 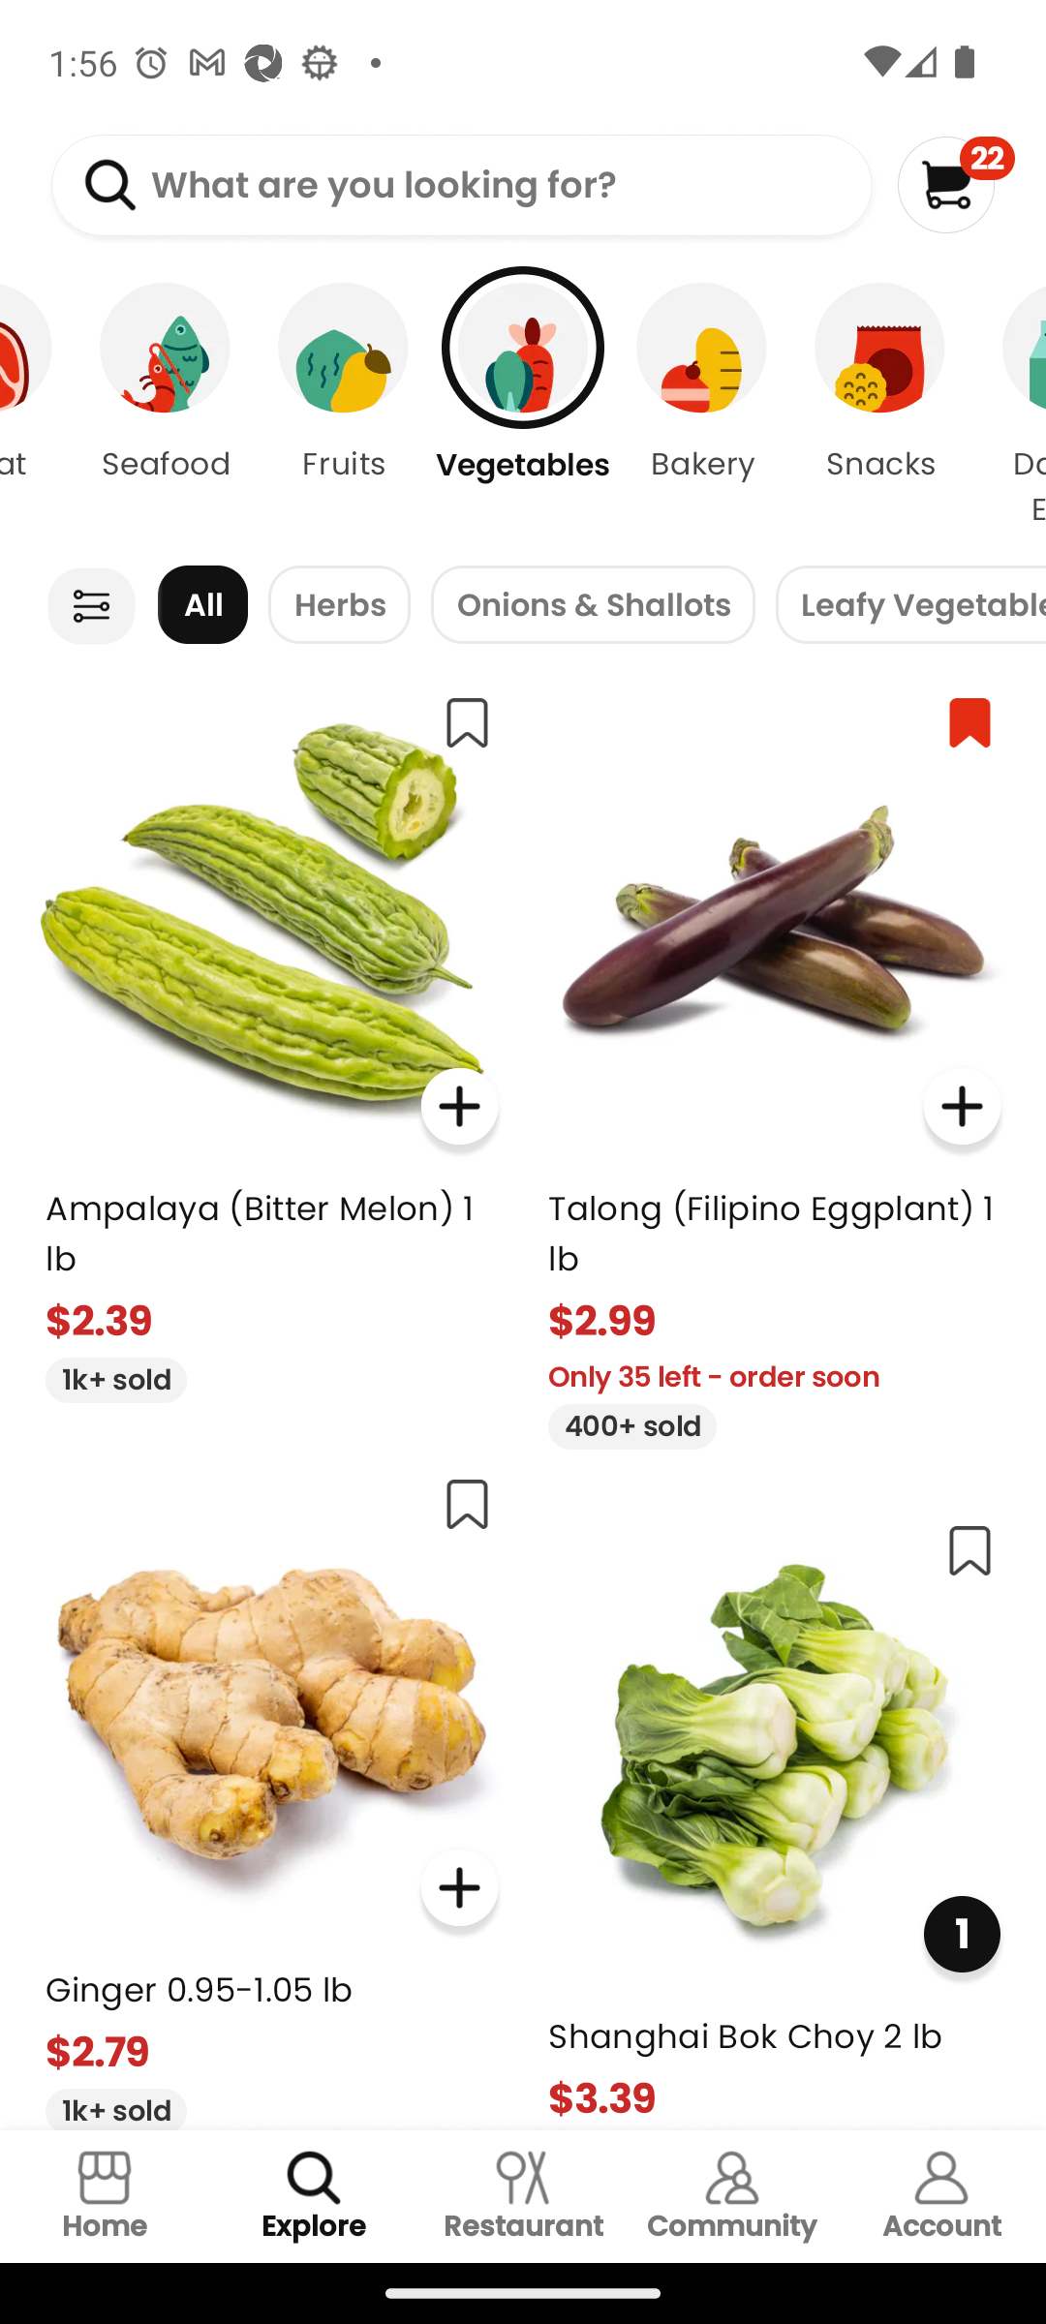 I want to click on Leafy Vegetables, so click(x=910, y=604).